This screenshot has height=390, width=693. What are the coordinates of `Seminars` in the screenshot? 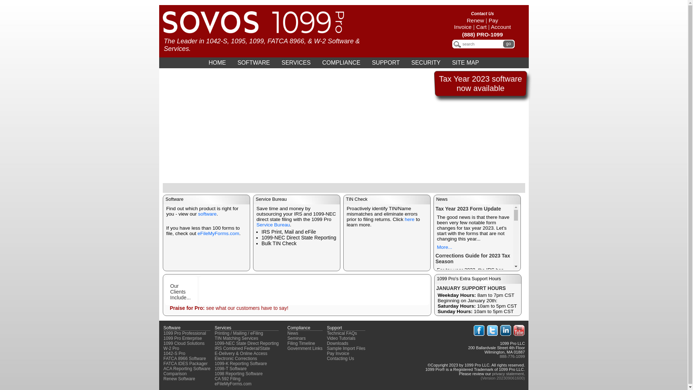 It's located at (297, 338).